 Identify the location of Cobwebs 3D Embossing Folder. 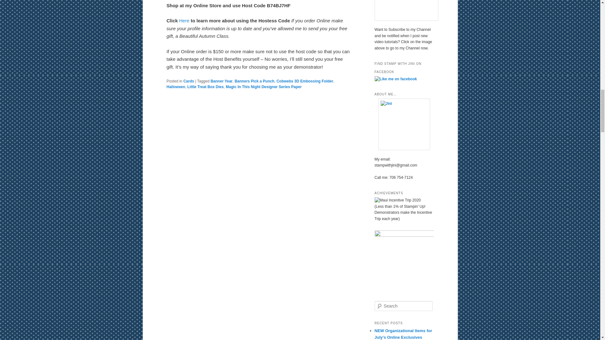
(305, 81).